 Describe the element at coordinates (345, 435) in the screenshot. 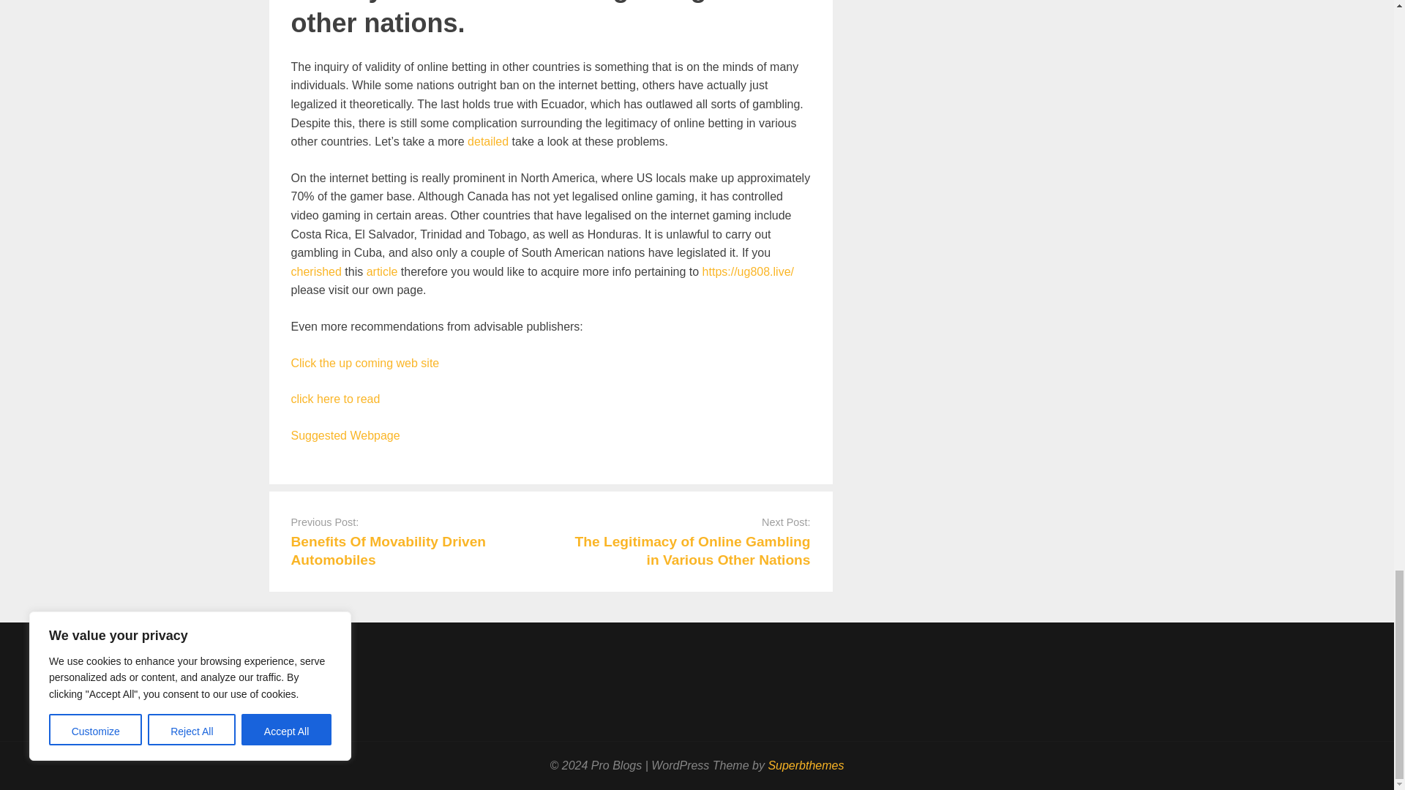

I see `Suggested Webpage` at that location.